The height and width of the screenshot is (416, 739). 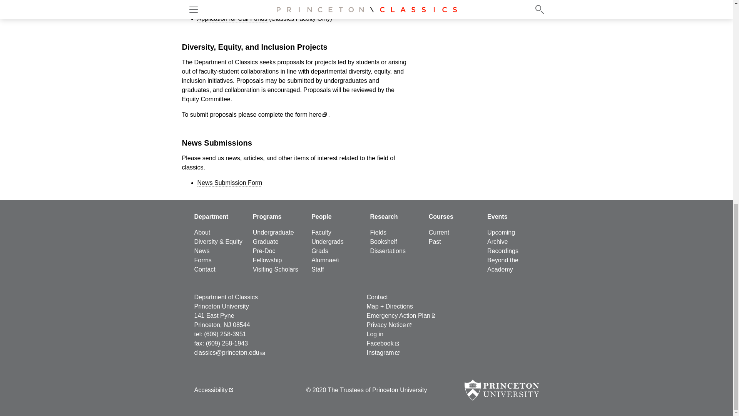 What do you see at coordinates (409, 324) in the screenshot?
I see `Link is external` at bounding box center [409, 324].